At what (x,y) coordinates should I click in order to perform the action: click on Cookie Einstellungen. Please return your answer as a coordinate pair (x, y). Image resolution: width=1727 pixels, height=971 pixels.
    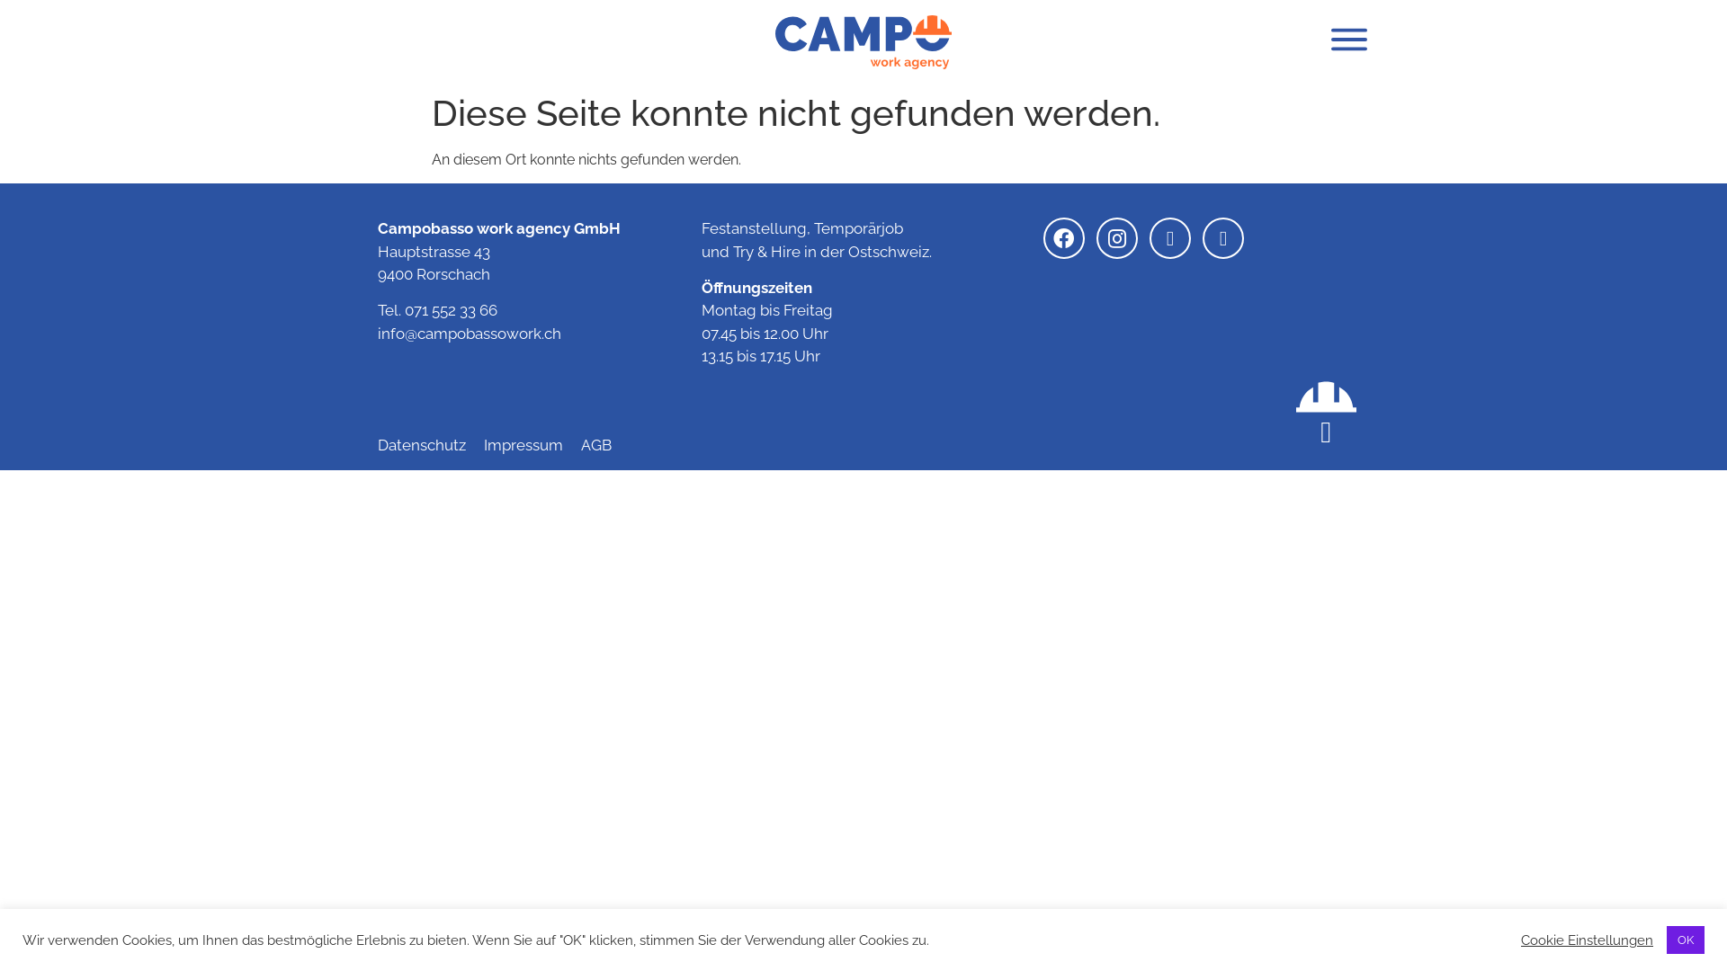
    Looking at the image, I should click on (1587, 940).